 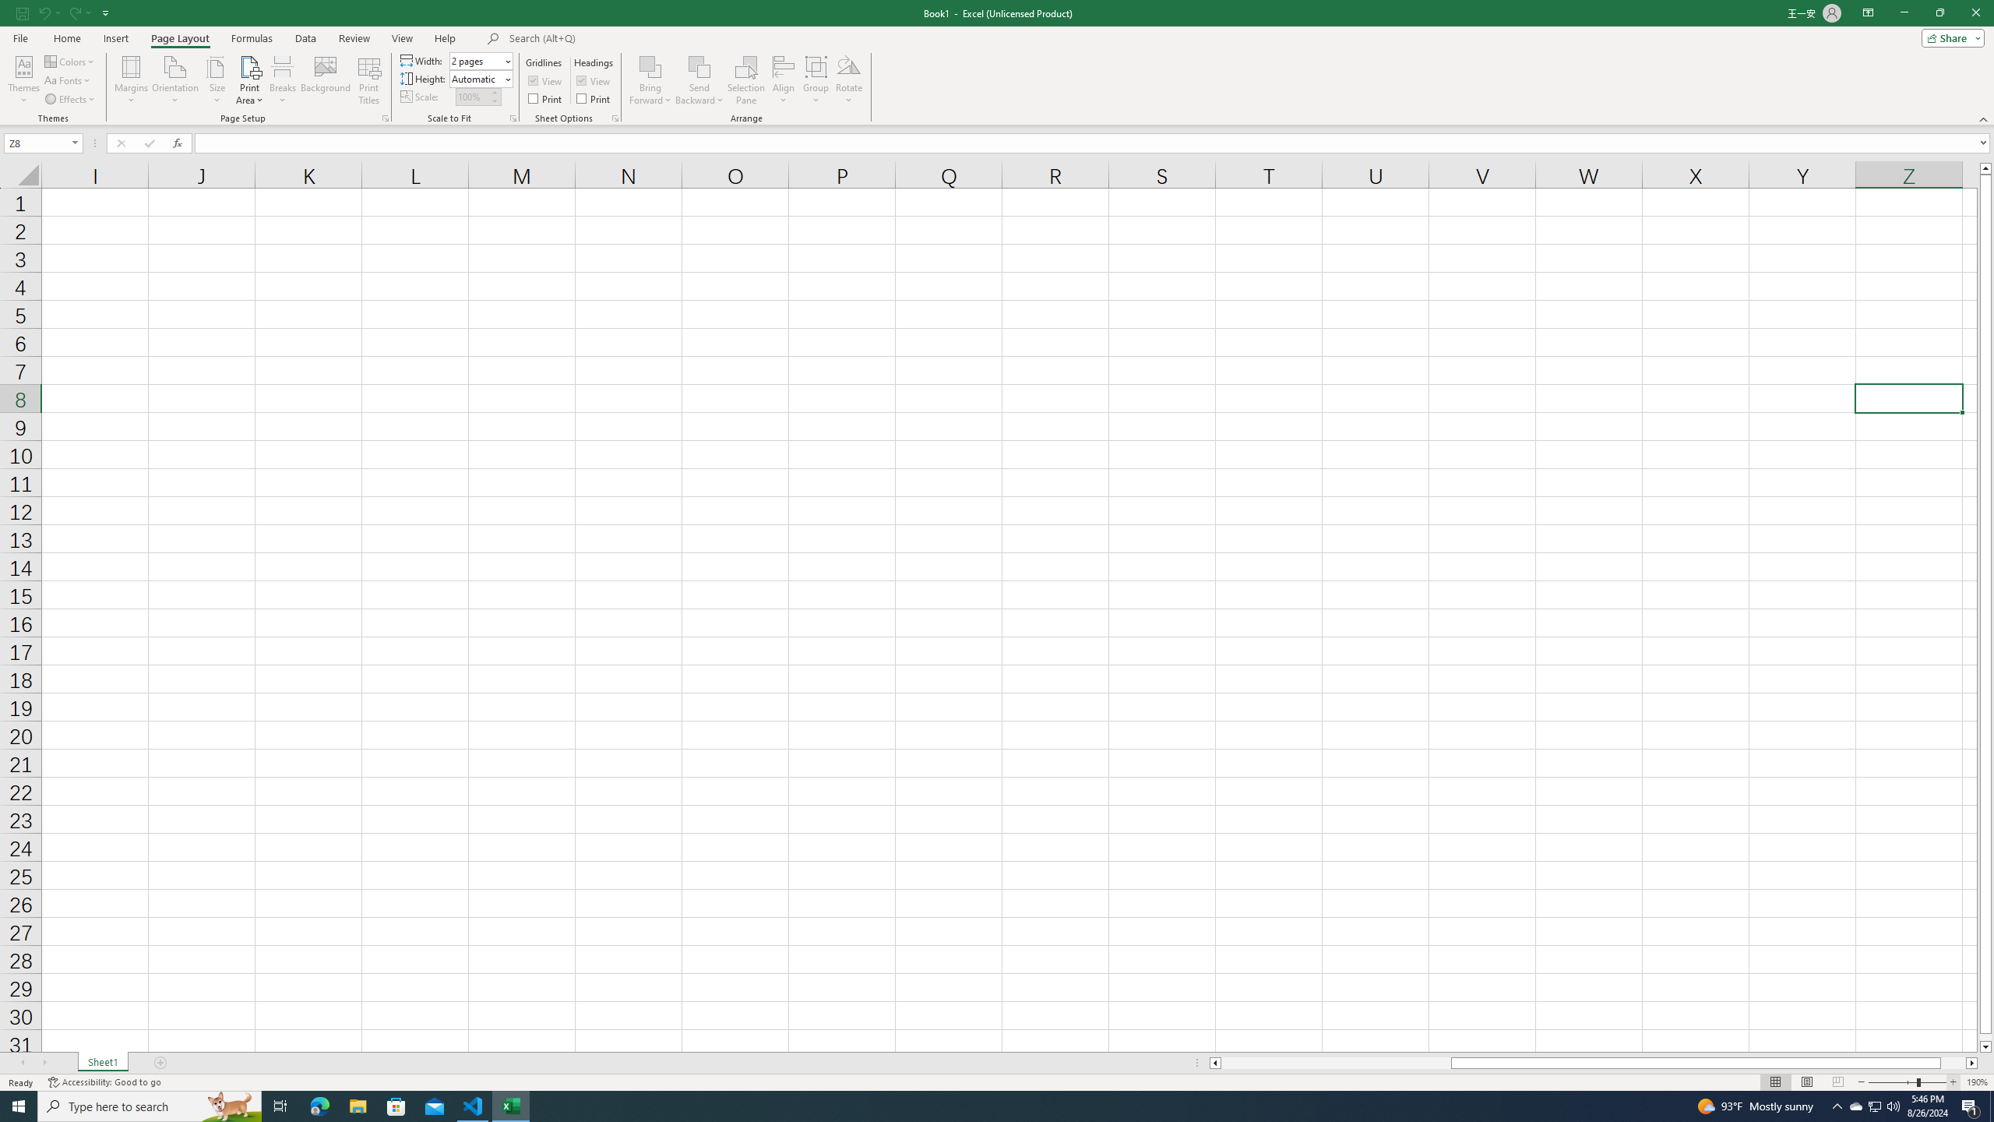 I want to click on Zoom, so click(x=1907, y=1082).